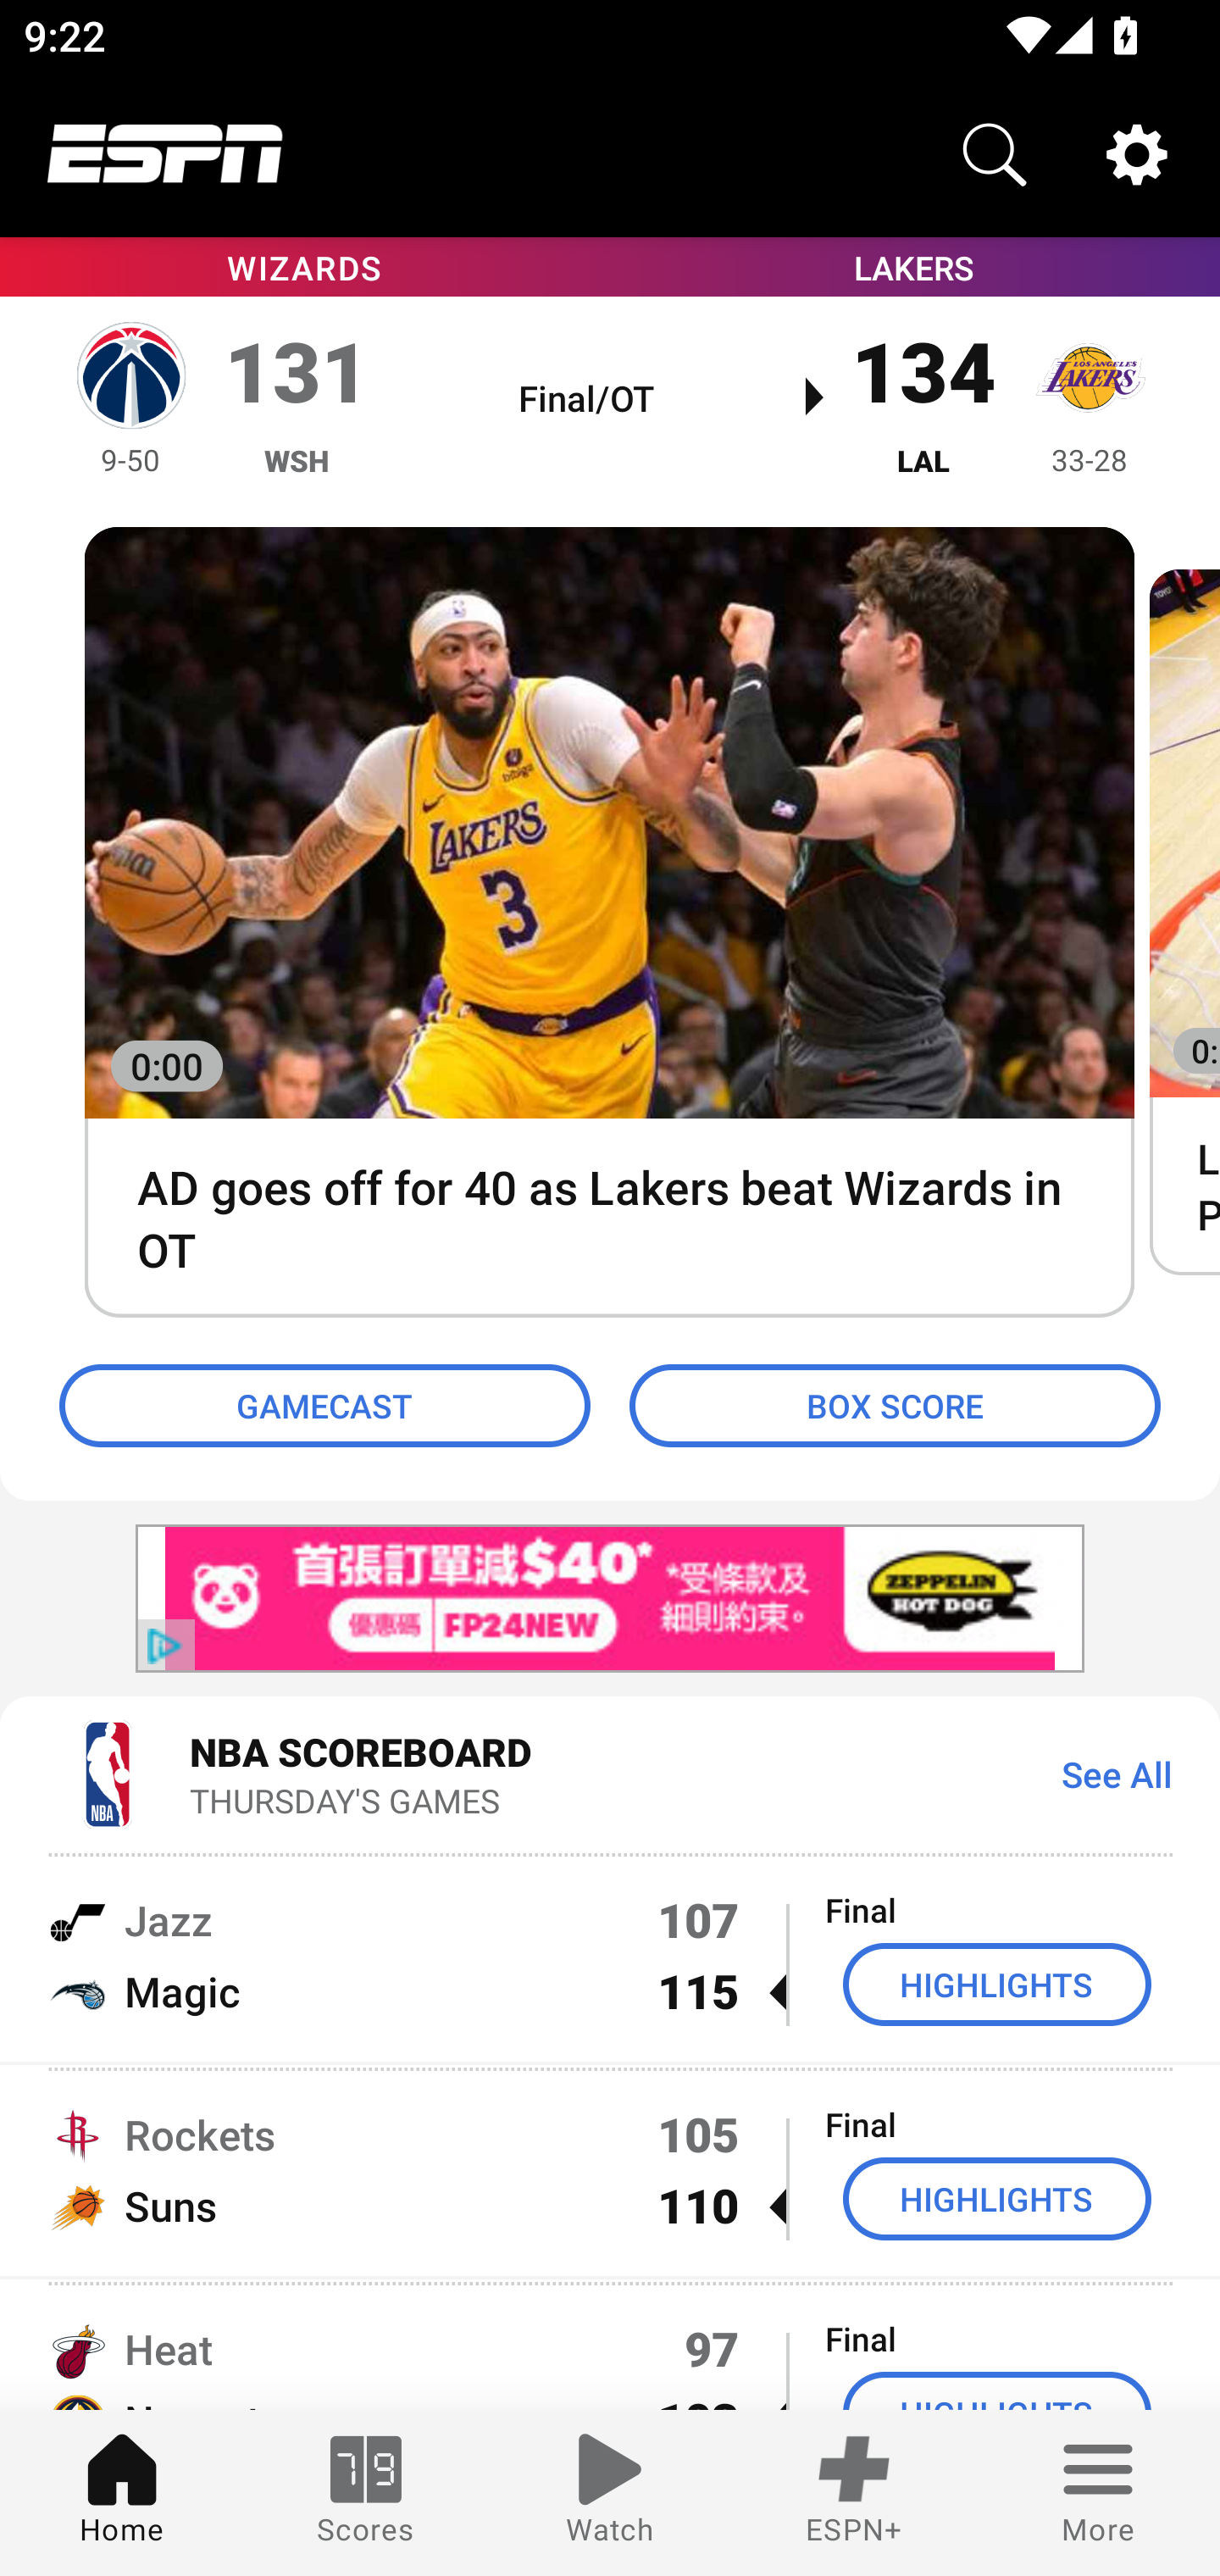  I want to click on NBA SCOREBOARD THURSDAY'S GAMES See All, so click(610, 1773).